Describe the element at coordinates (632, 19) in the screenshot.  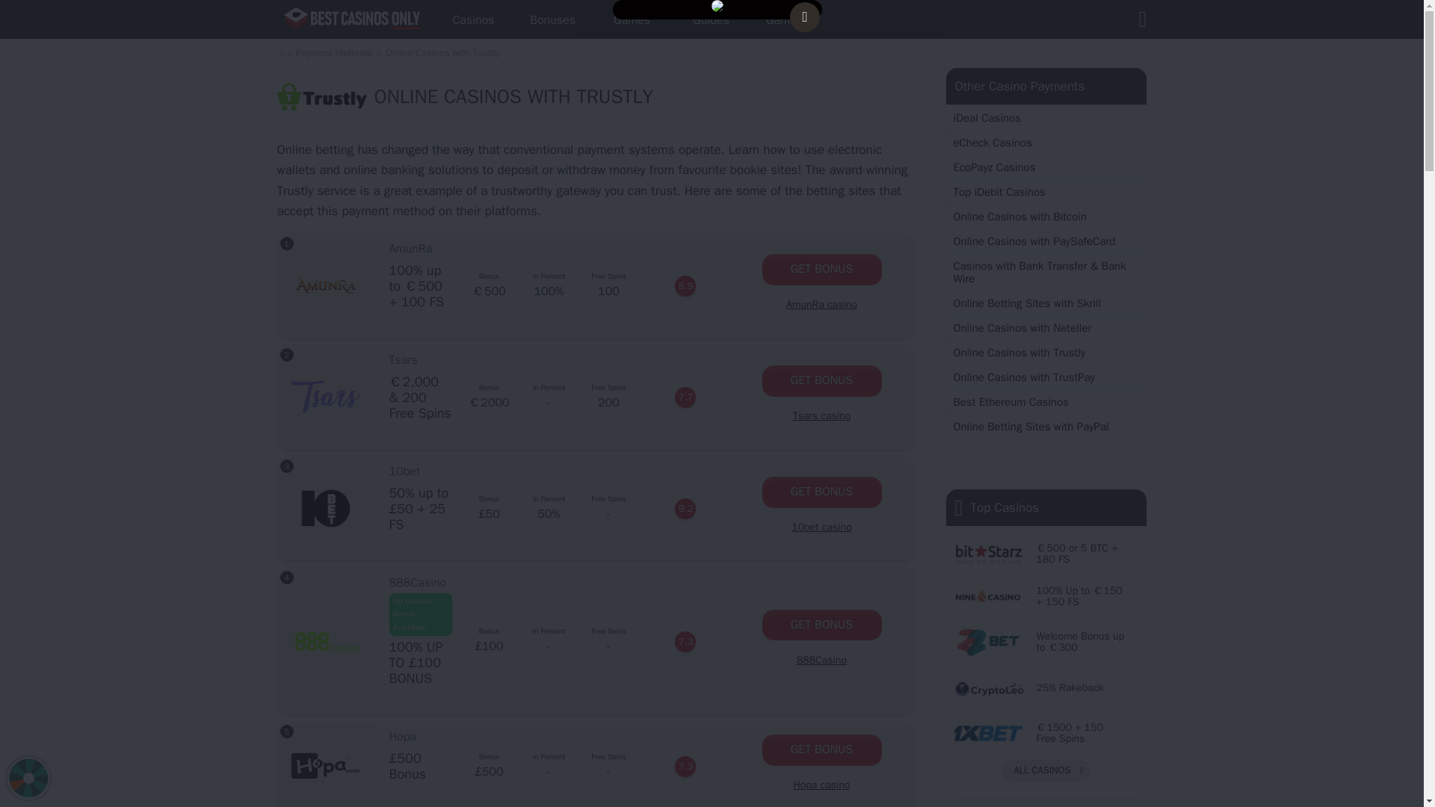
I see `Games` at that location.